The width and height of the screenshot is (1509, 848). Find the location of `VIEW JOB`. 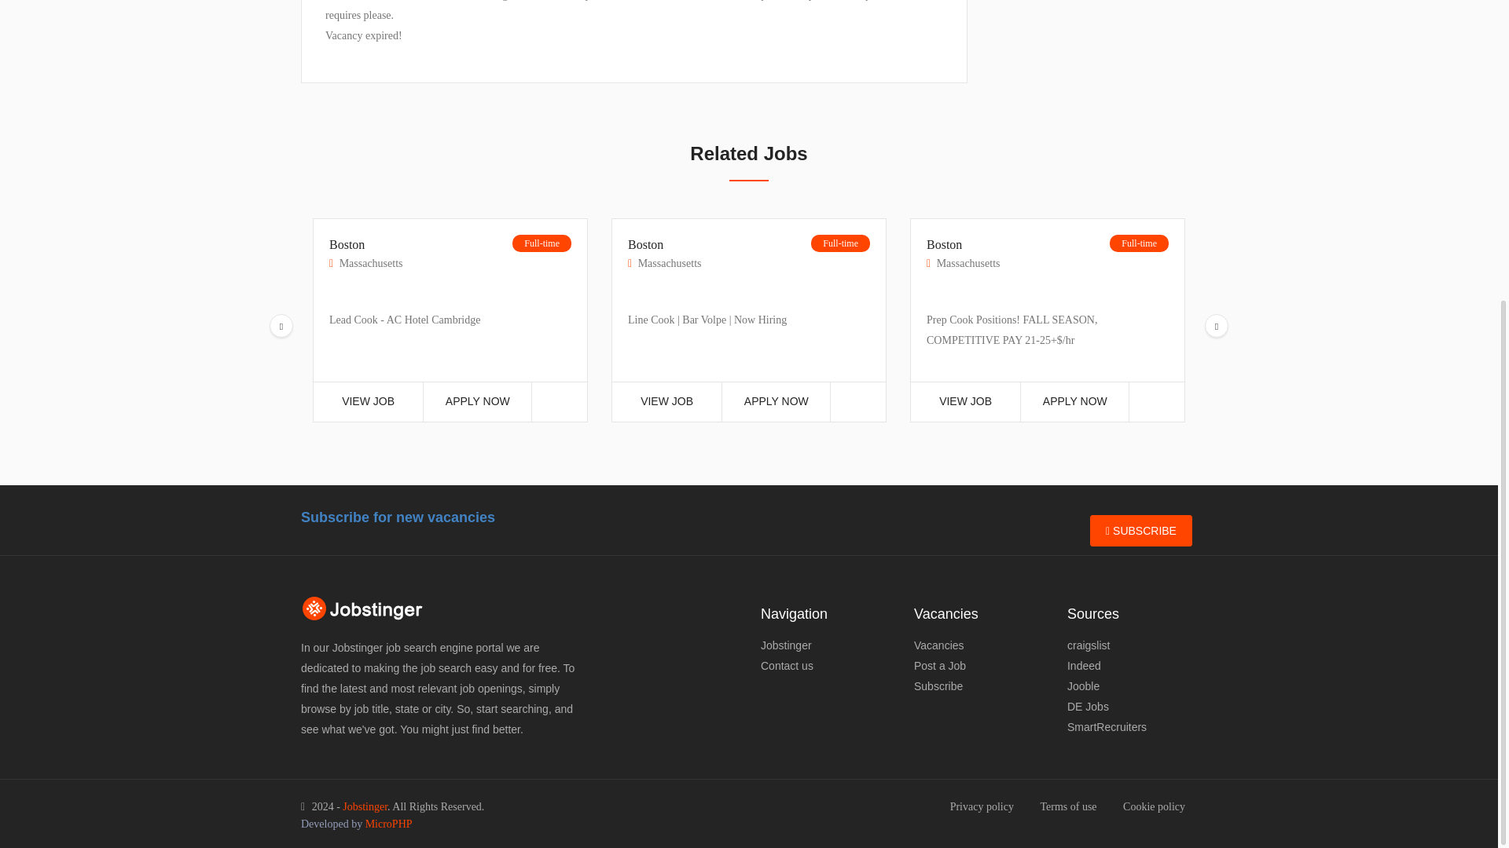

VIEW JOB is located at coordinates (368, 402).